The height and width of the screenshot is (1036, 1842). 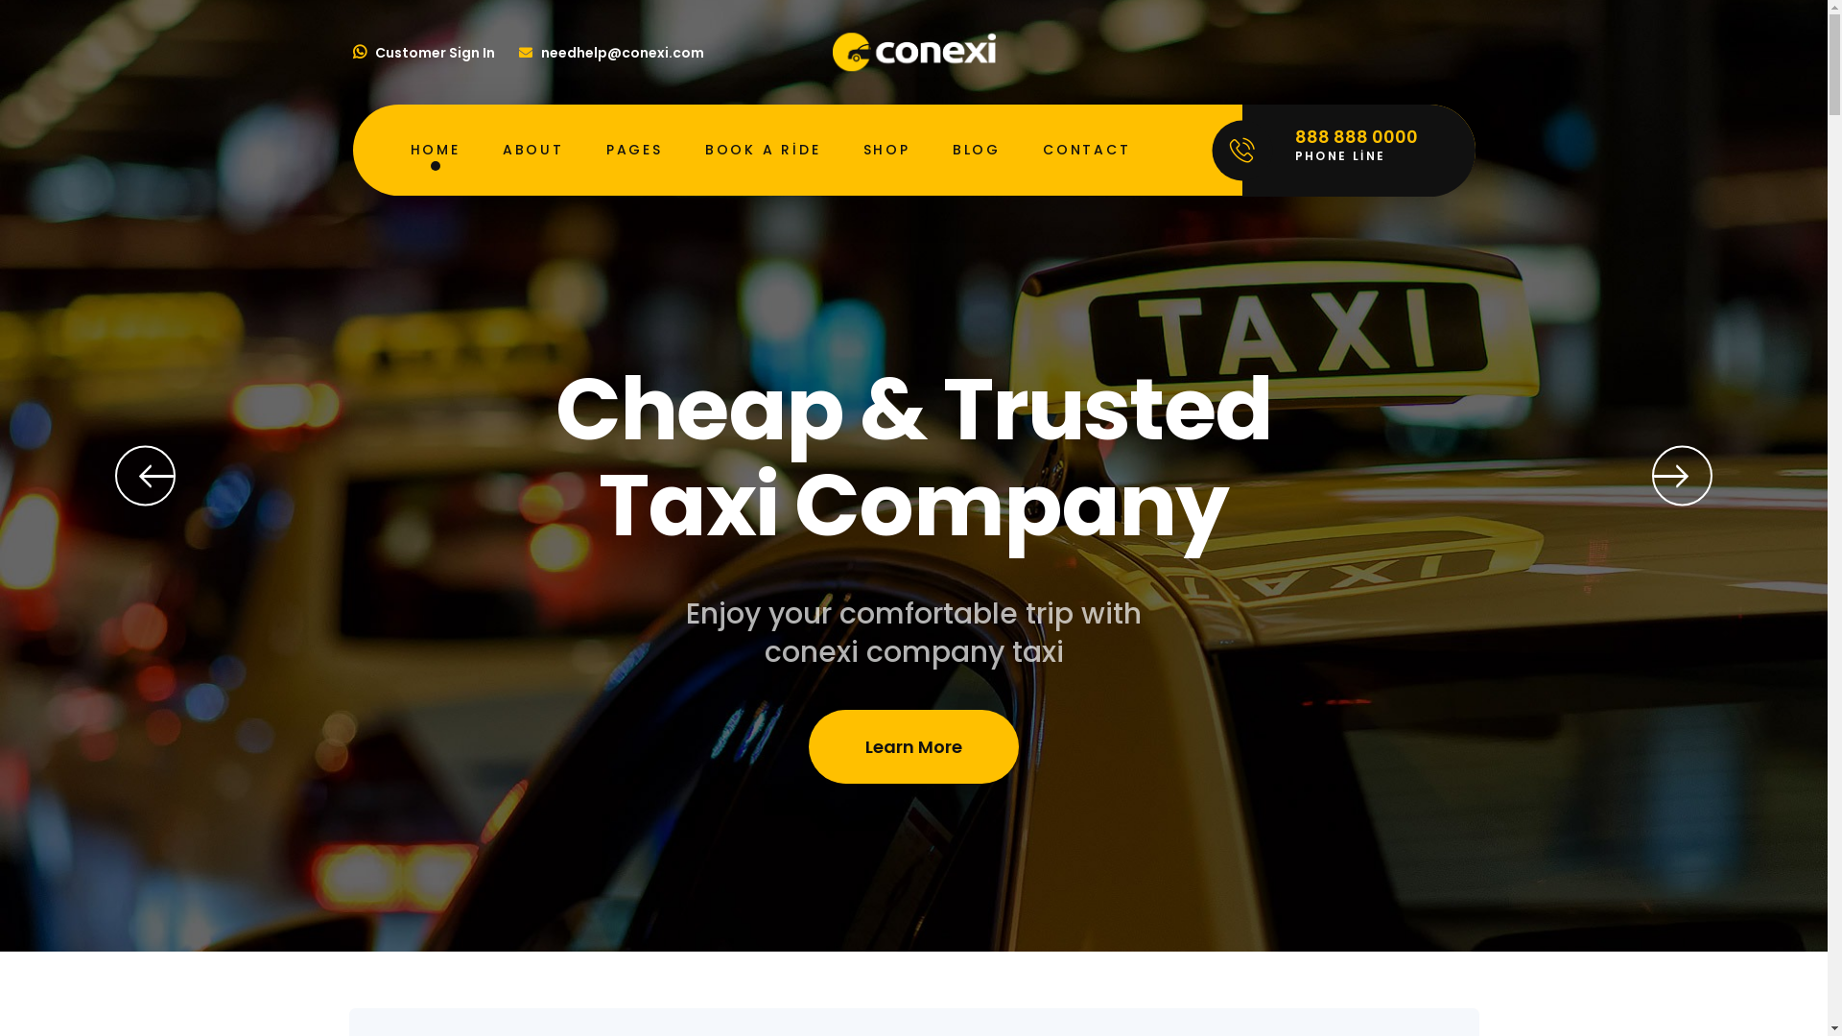 What do you see at coordinates (914, 52) in the screenshot?
I see `My Blog` at bounding box center [914, 52].